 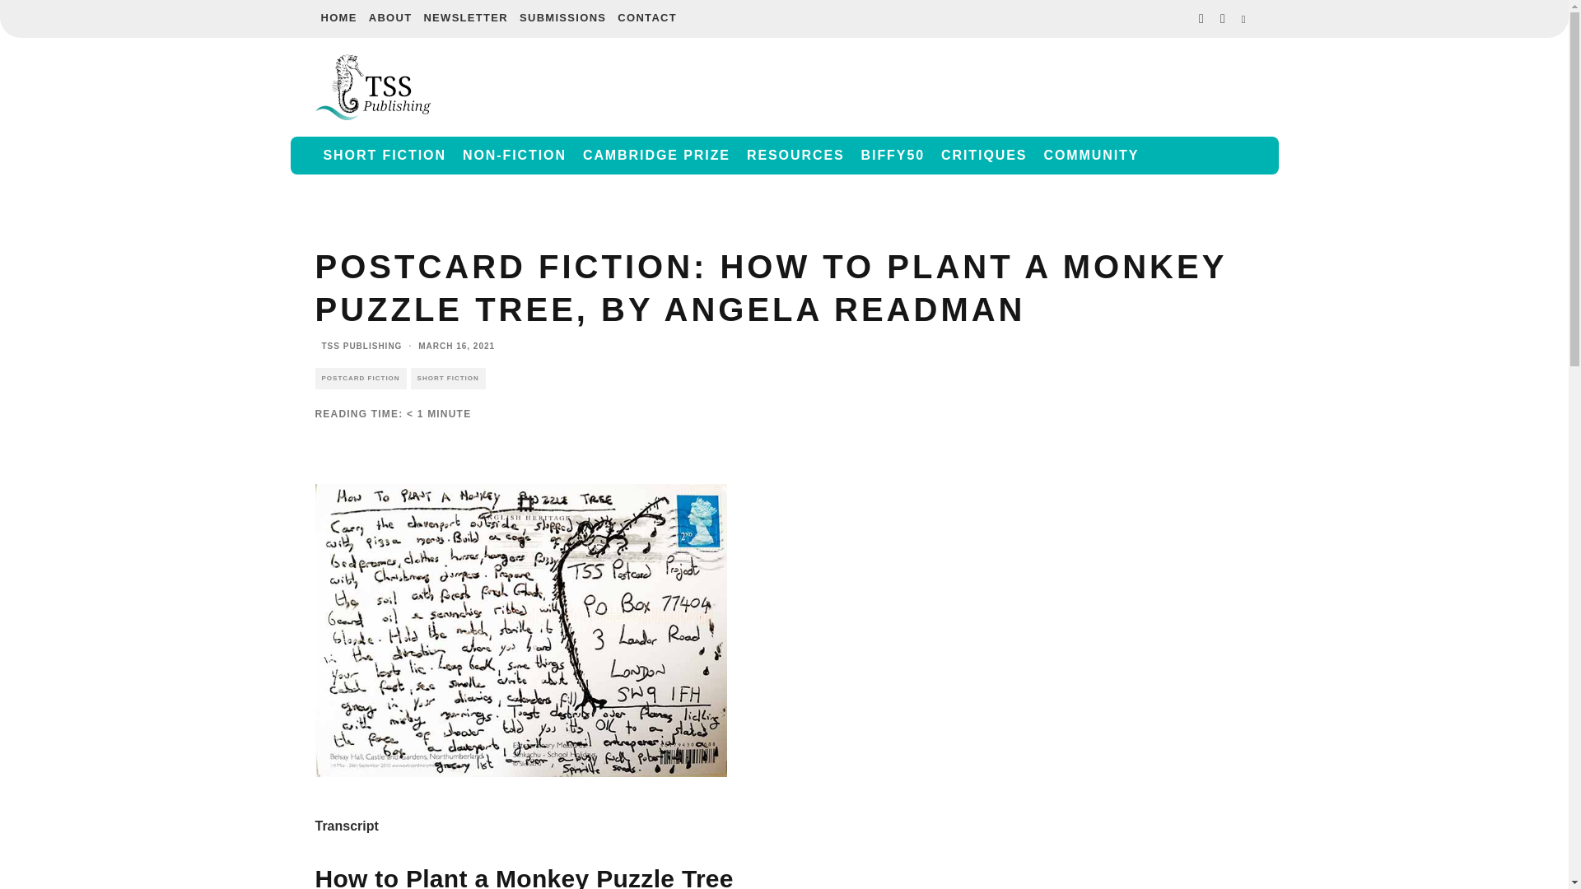 What do you see at coordinates (390, 18) in the screenshot?
I see `ABOUT` at bounding box center [390, 18].